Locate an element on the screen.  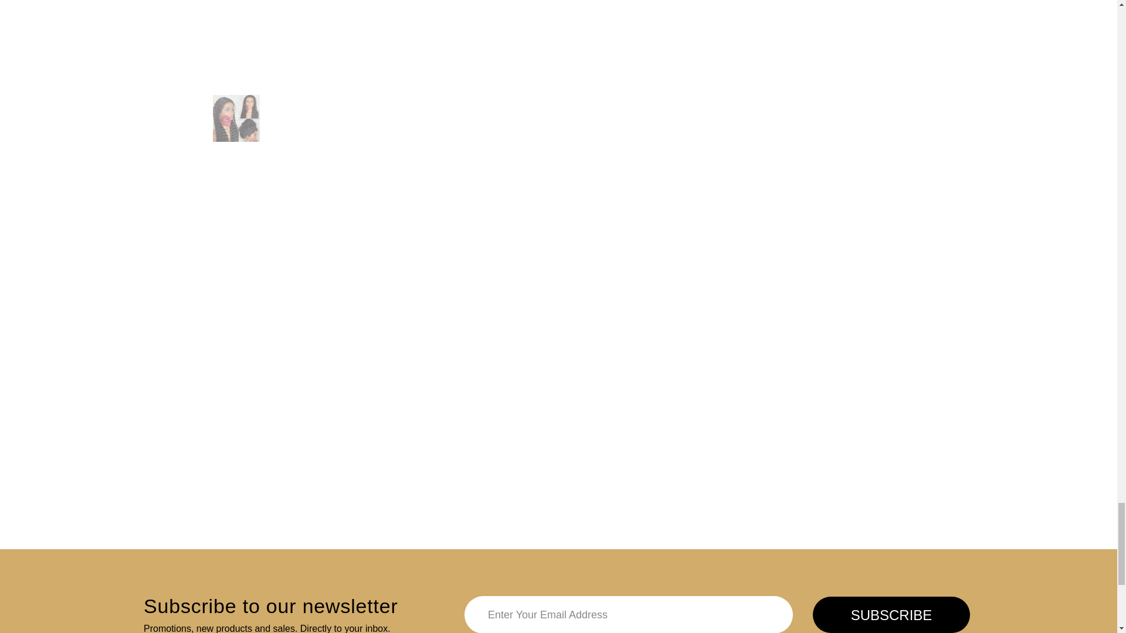
Subscribe is located at coordinates (891, 614).